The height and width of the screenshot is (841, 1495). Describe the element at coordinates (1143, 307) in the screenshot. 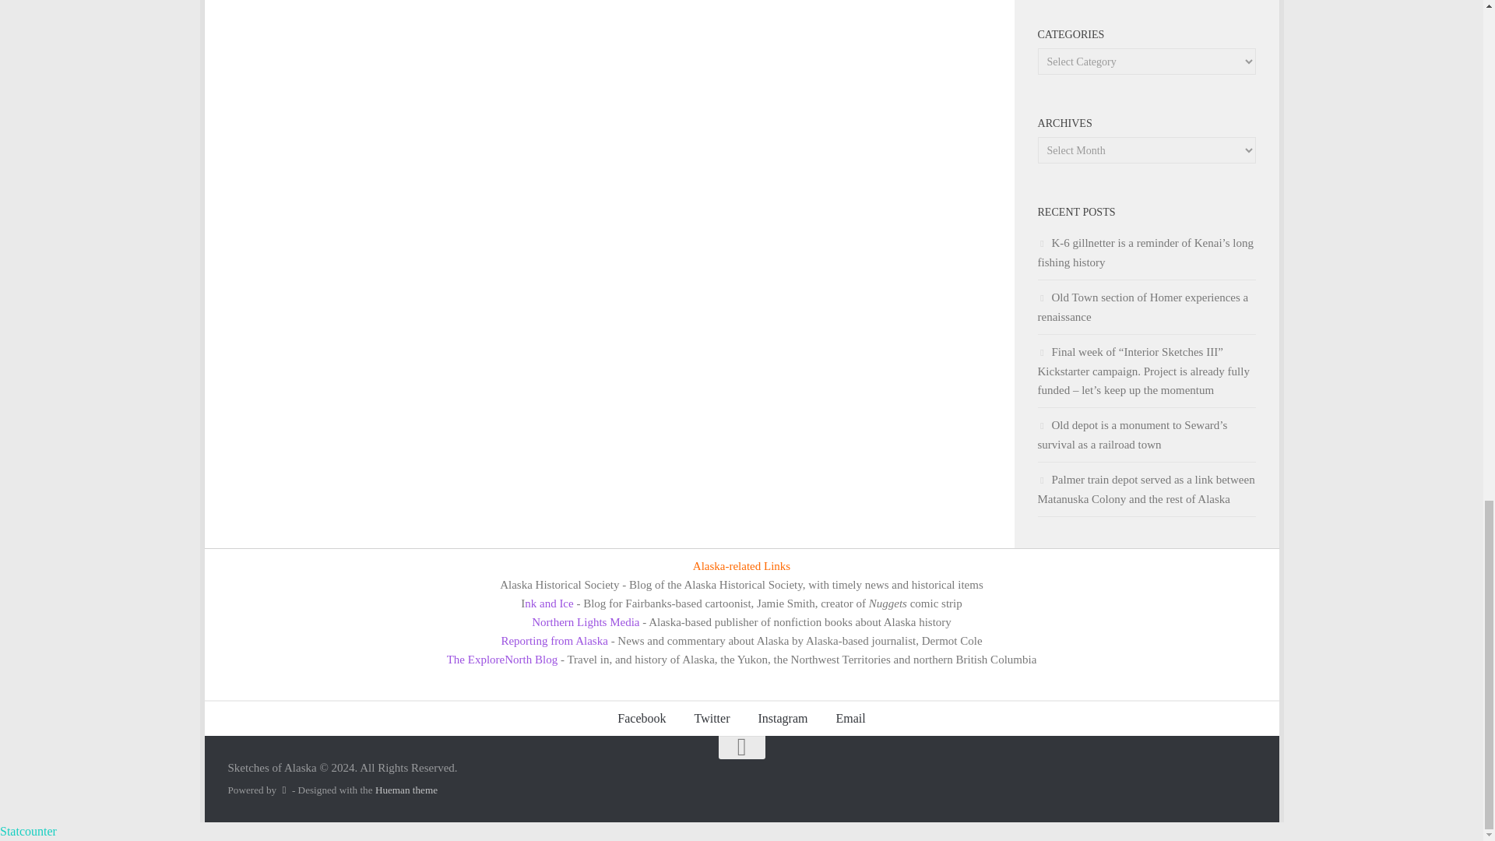

I see `Old Town section of Homer experiences a renaissance` at that location.